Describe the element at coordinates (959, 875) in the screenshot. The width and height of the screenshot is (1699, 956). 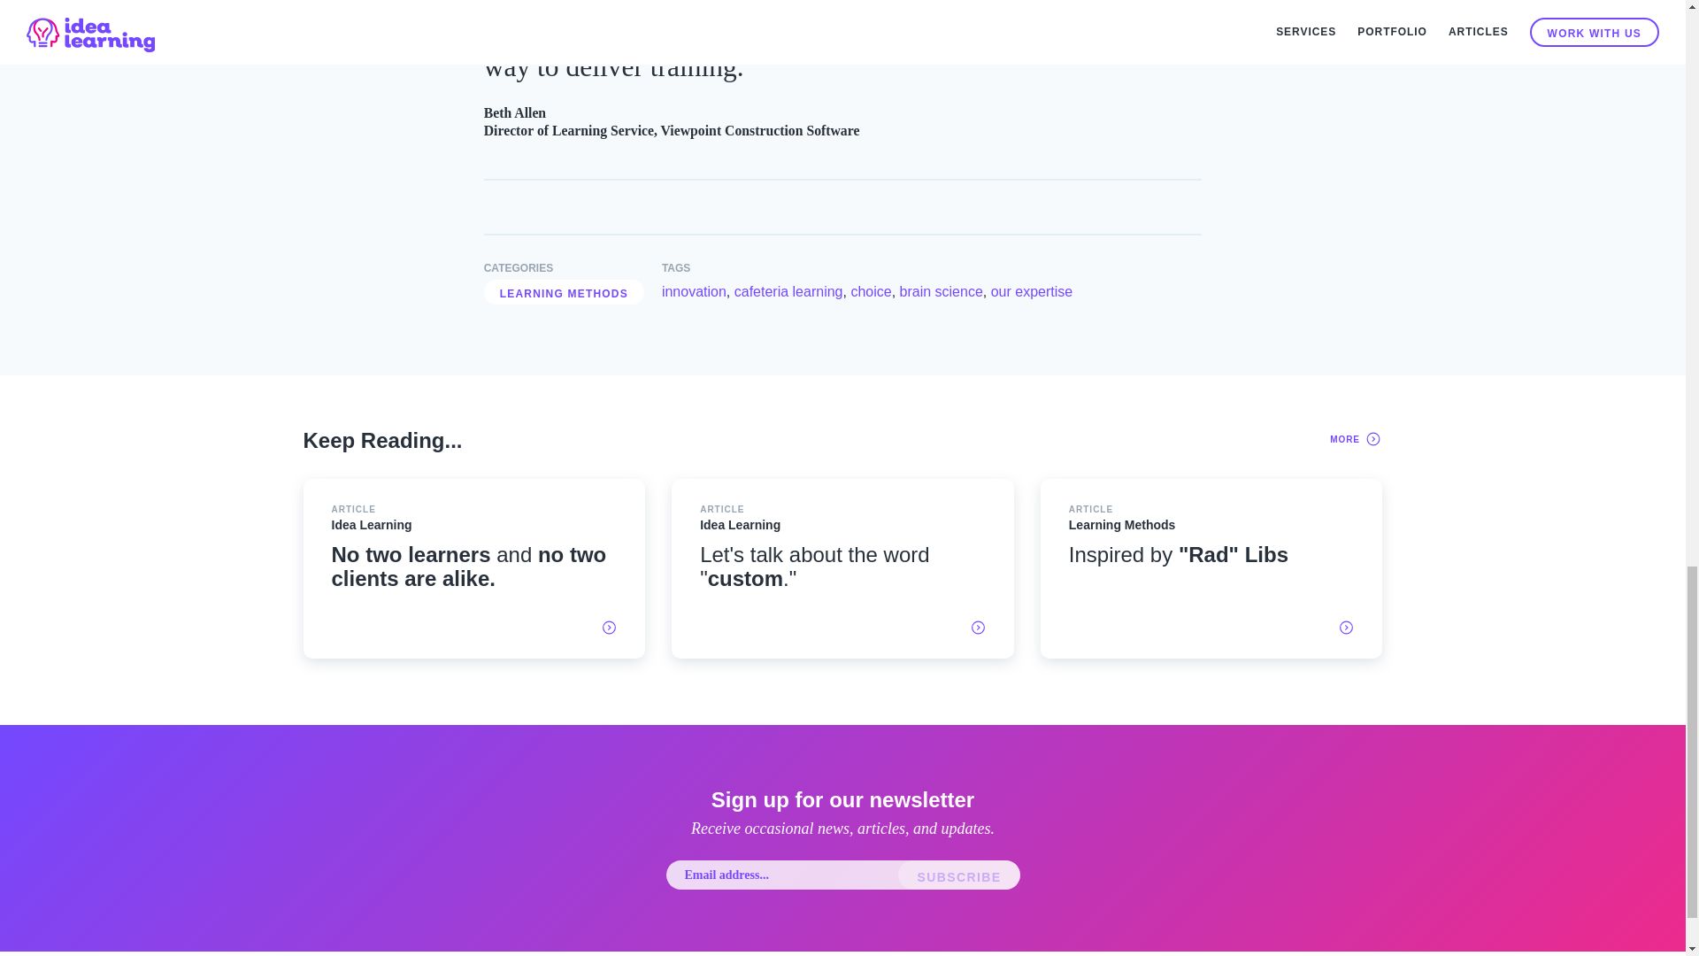
I see `cafeteria learning` at that location.